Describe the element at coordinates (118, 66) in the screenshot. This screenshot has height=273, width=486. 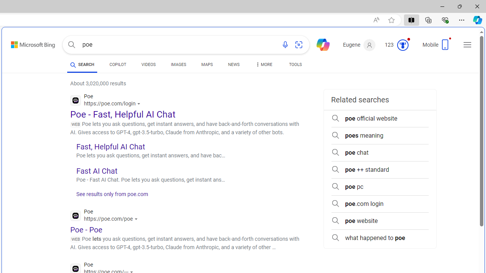
I see `COPILOT` at that location.